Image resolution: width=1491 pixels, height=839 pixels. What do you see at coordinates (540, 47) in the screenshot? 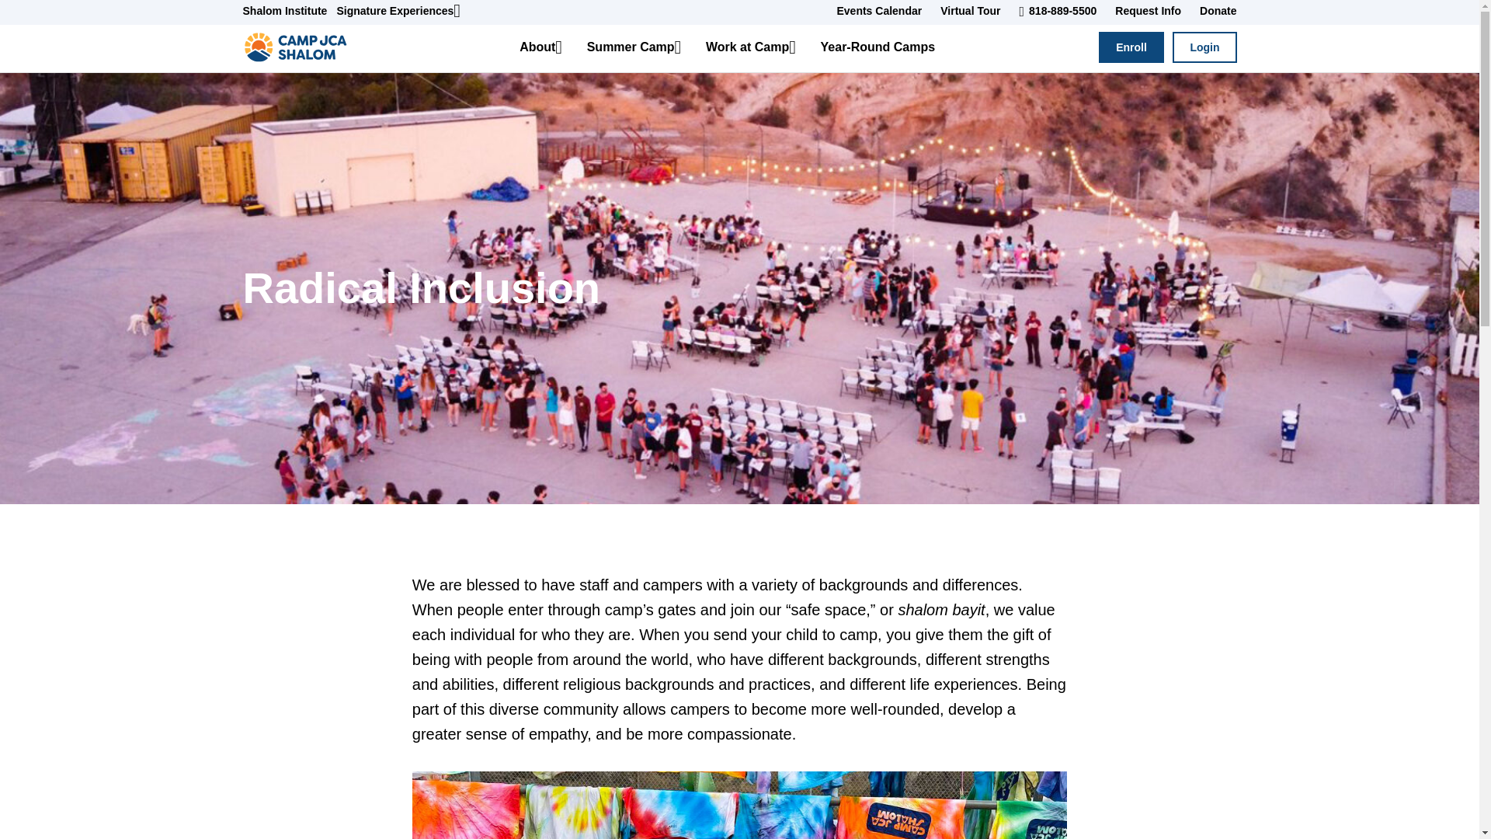
I see `About` at bounding box center [540, 47].